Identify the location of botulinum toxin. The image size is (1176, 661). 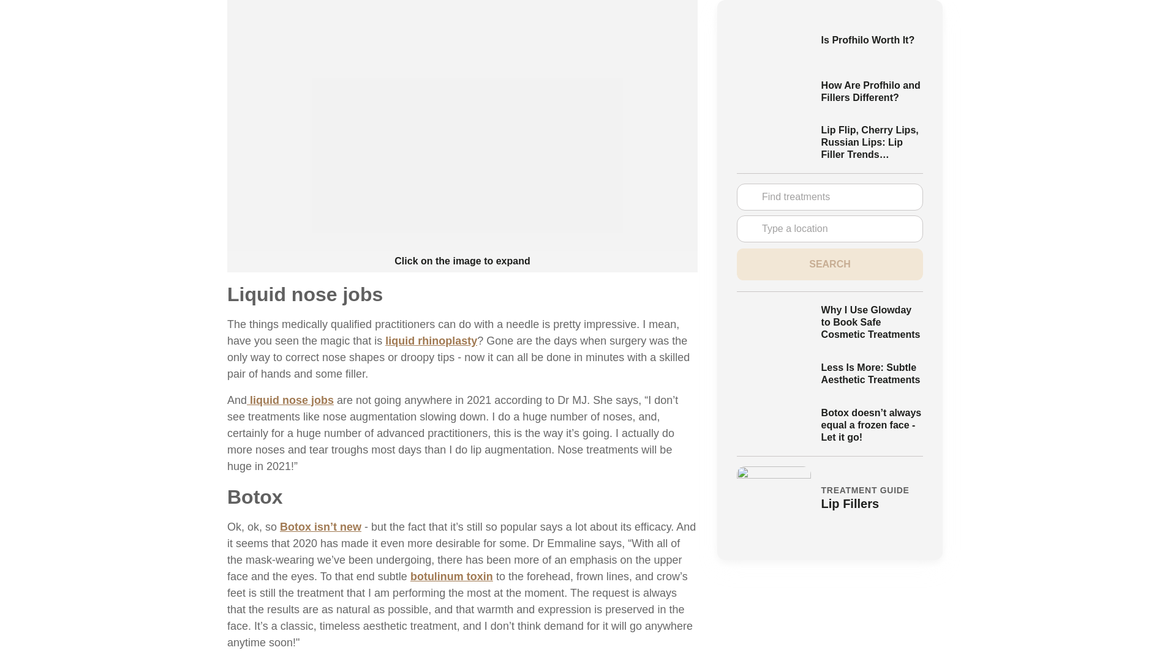
(451, 577).